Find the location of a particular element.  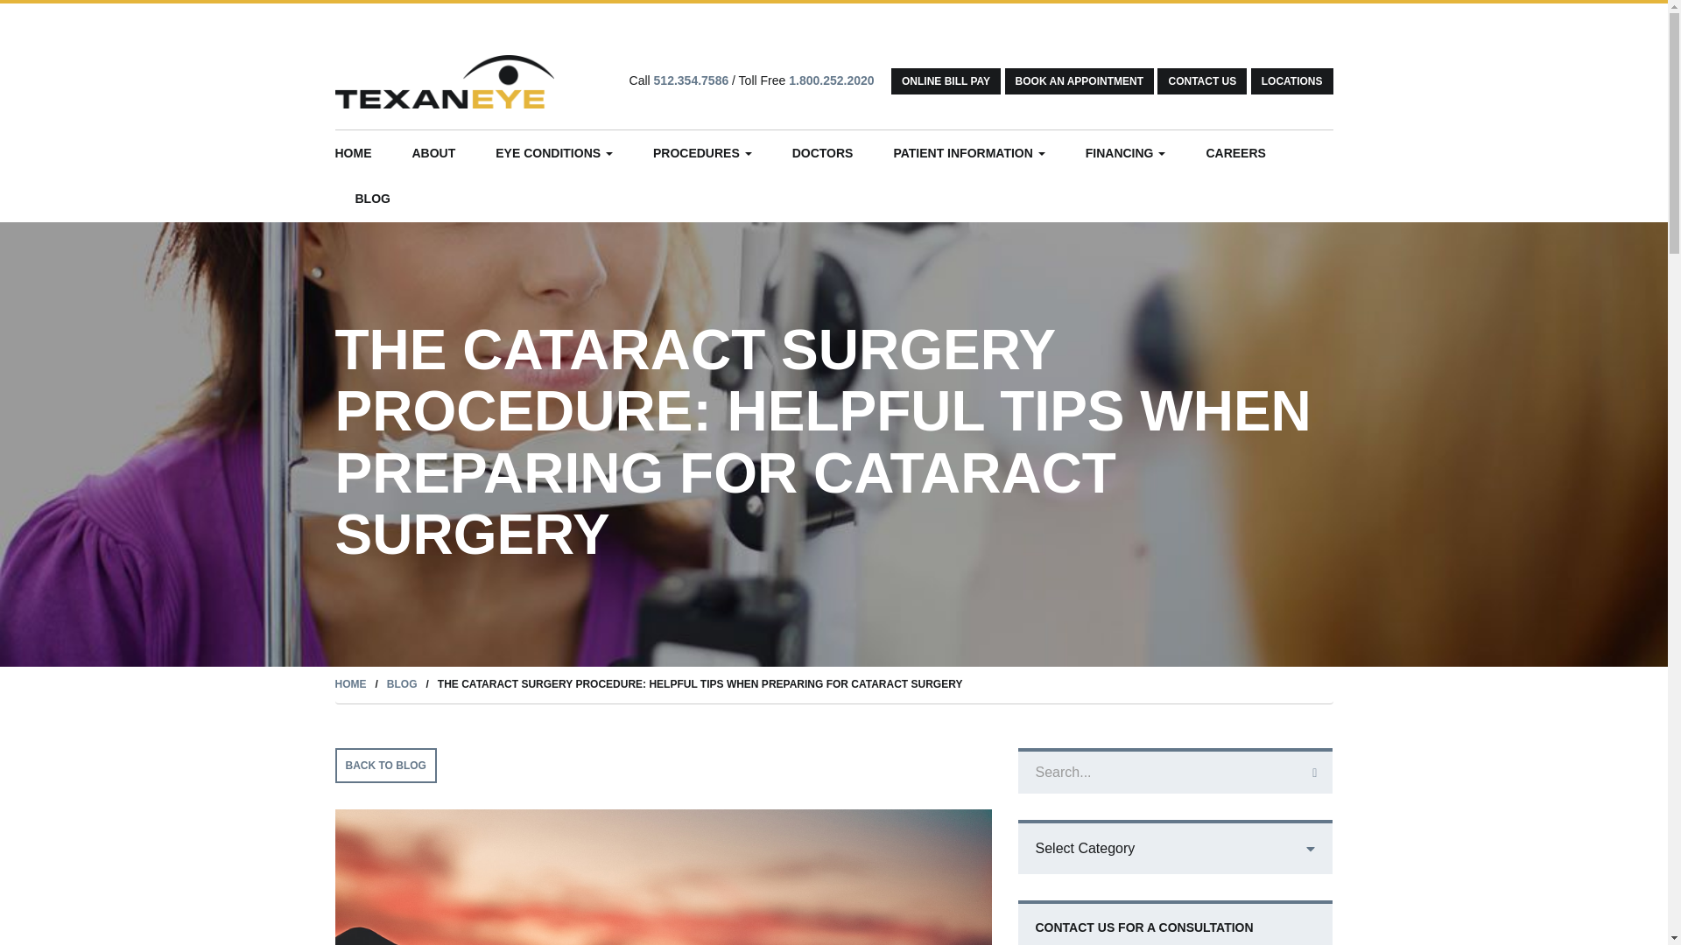

ONLINE BILL PAY is located at coordinates (946, 80).